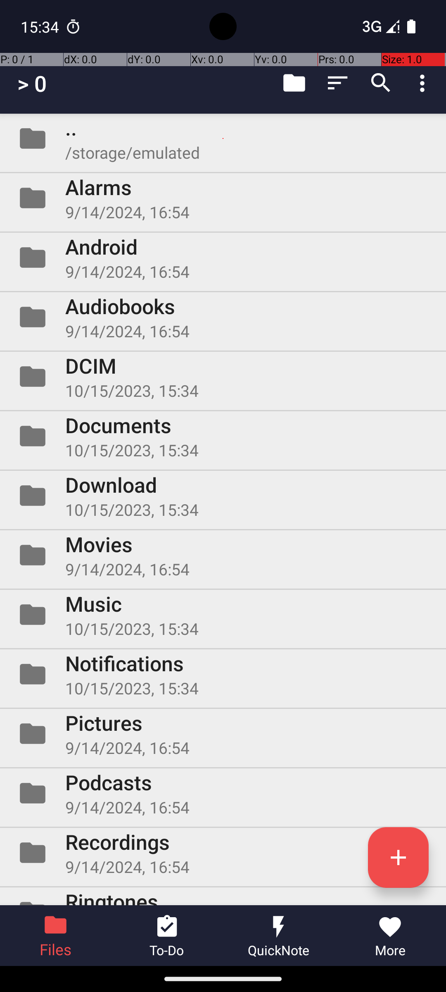 The width and height of the screenshot is (446, 992). I want to click on Folder Music , so click(223, 615).